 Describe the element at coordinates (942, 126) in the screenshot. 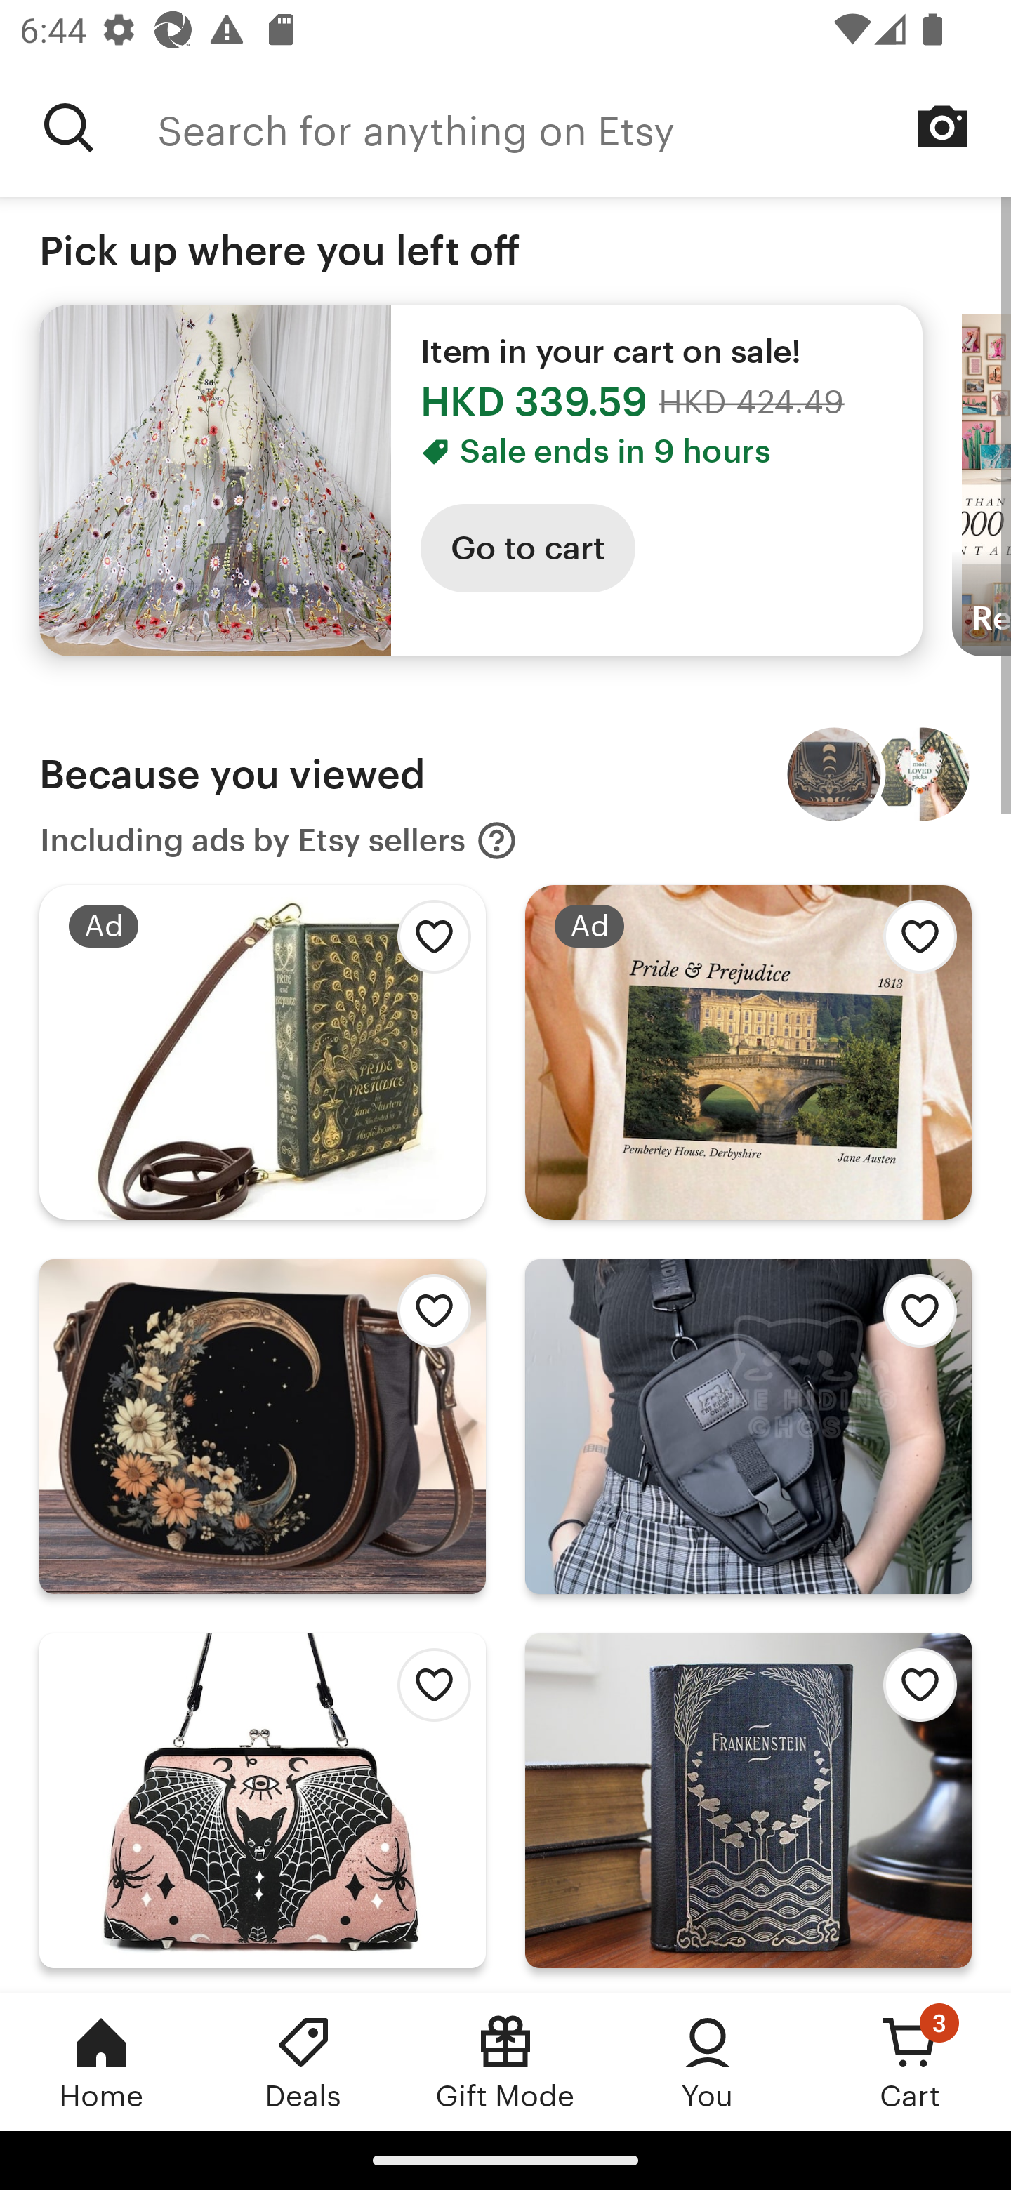

I see `Search by image` at that location.